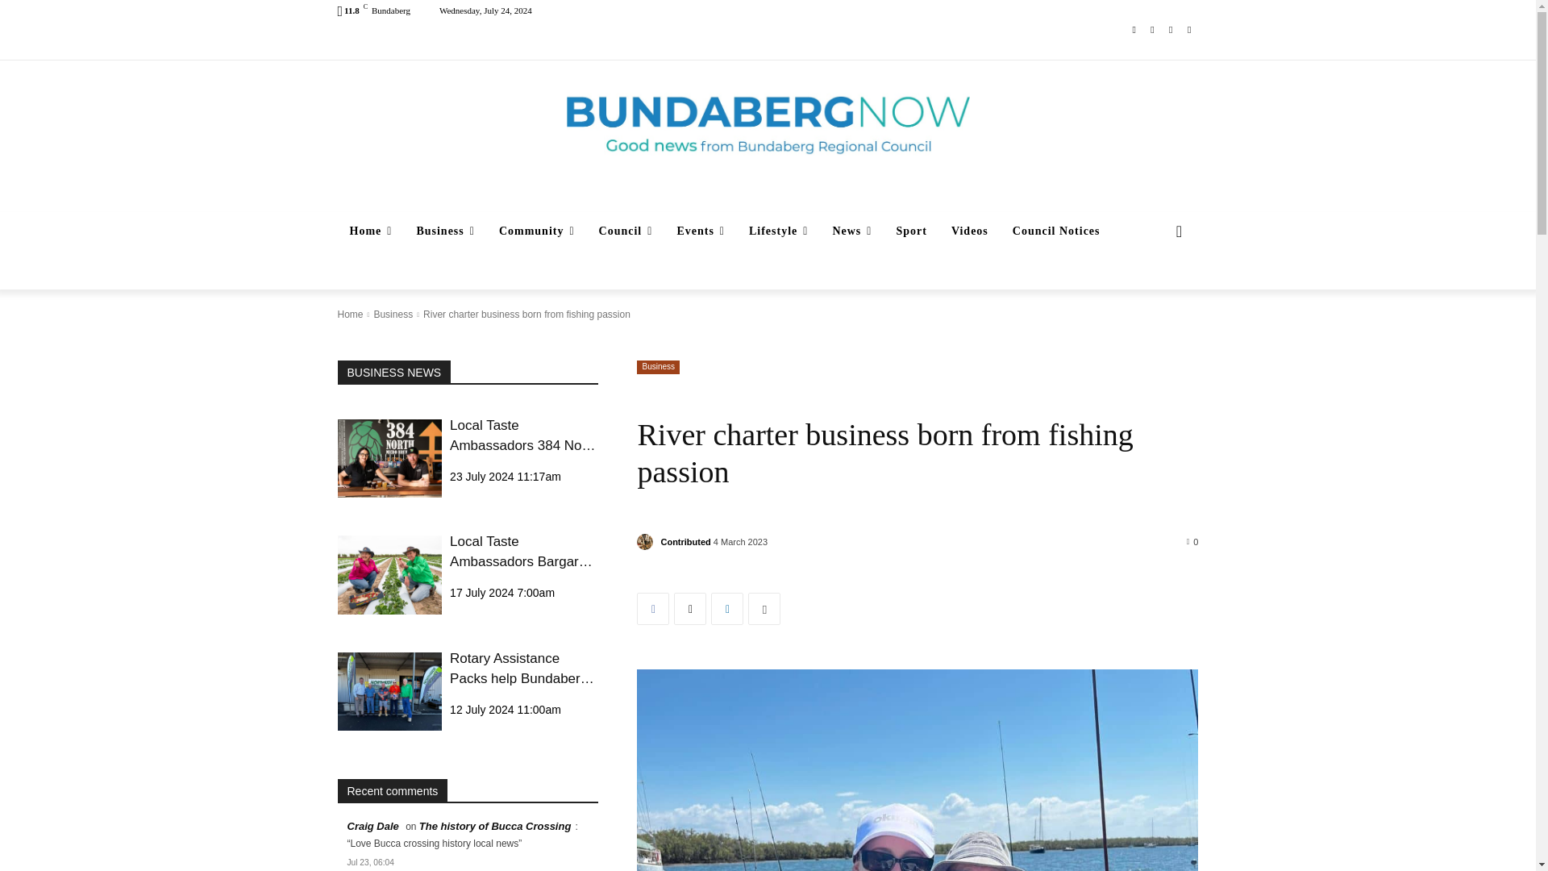  I want to click on Youtube, so click(1188, 29).